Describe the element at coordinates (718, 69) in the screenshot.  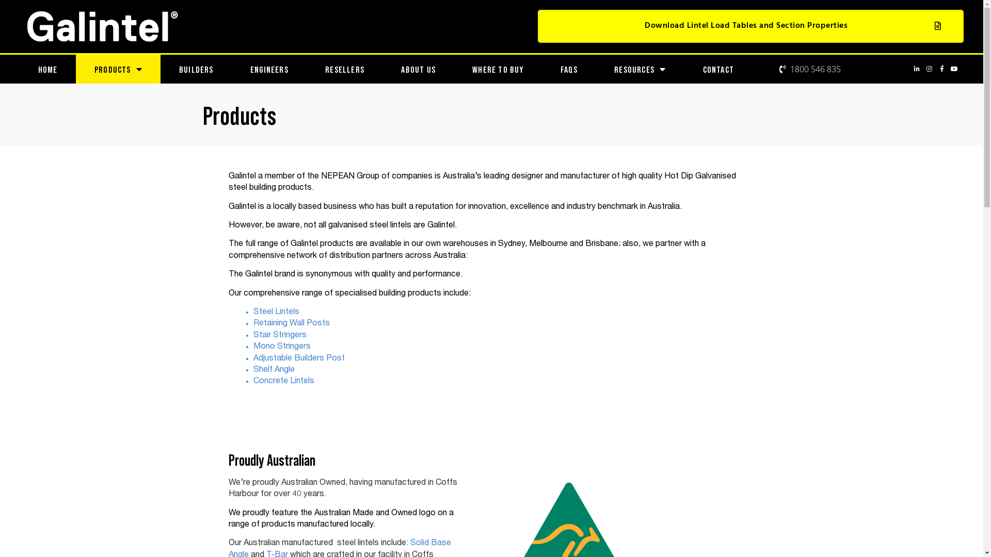
I see `CONTACT` at that location.